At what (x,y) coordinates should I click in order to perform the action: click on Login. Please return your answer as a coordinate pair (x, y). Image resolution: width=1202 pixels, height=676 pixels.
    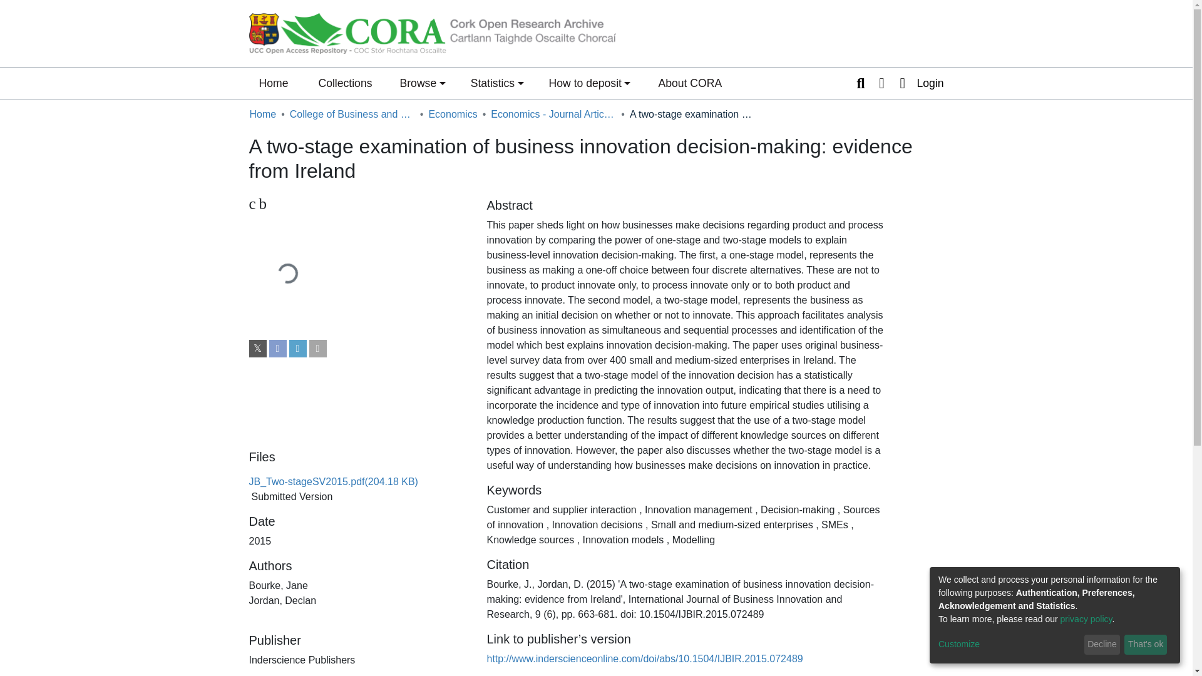
    Looking at the image, I should click on (918, 83).